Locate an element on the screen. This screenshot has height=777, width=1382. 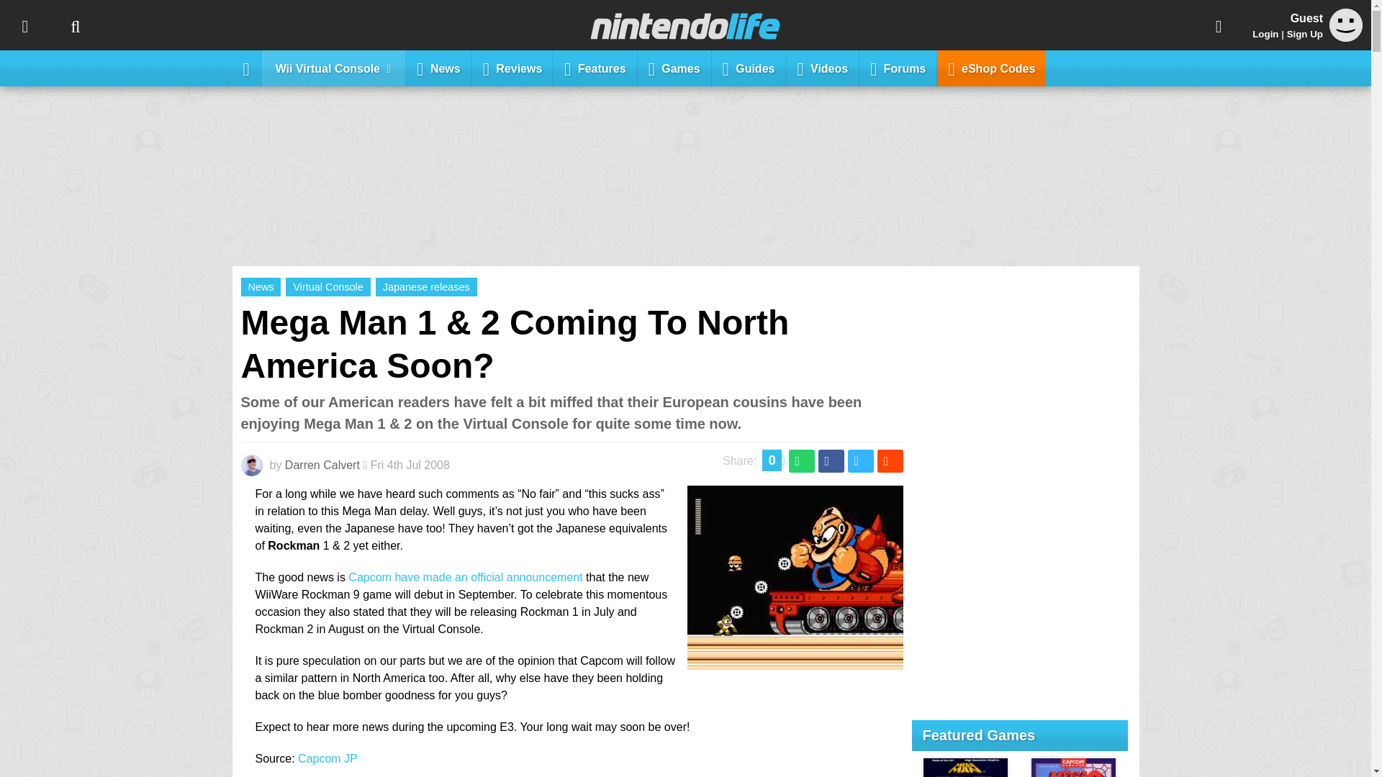
Guest is located at coordinates (1346, 24).